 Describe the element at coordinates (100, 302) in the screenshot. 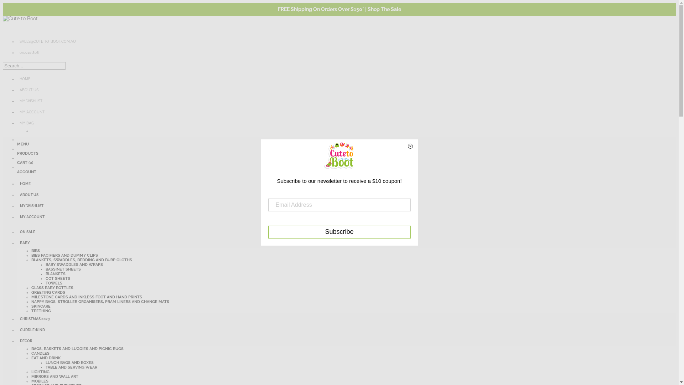

I see `NAPPY BAGS, STROLLER ORGANISERS, PRAM LINERS AND CHANGE MATS` at that location.